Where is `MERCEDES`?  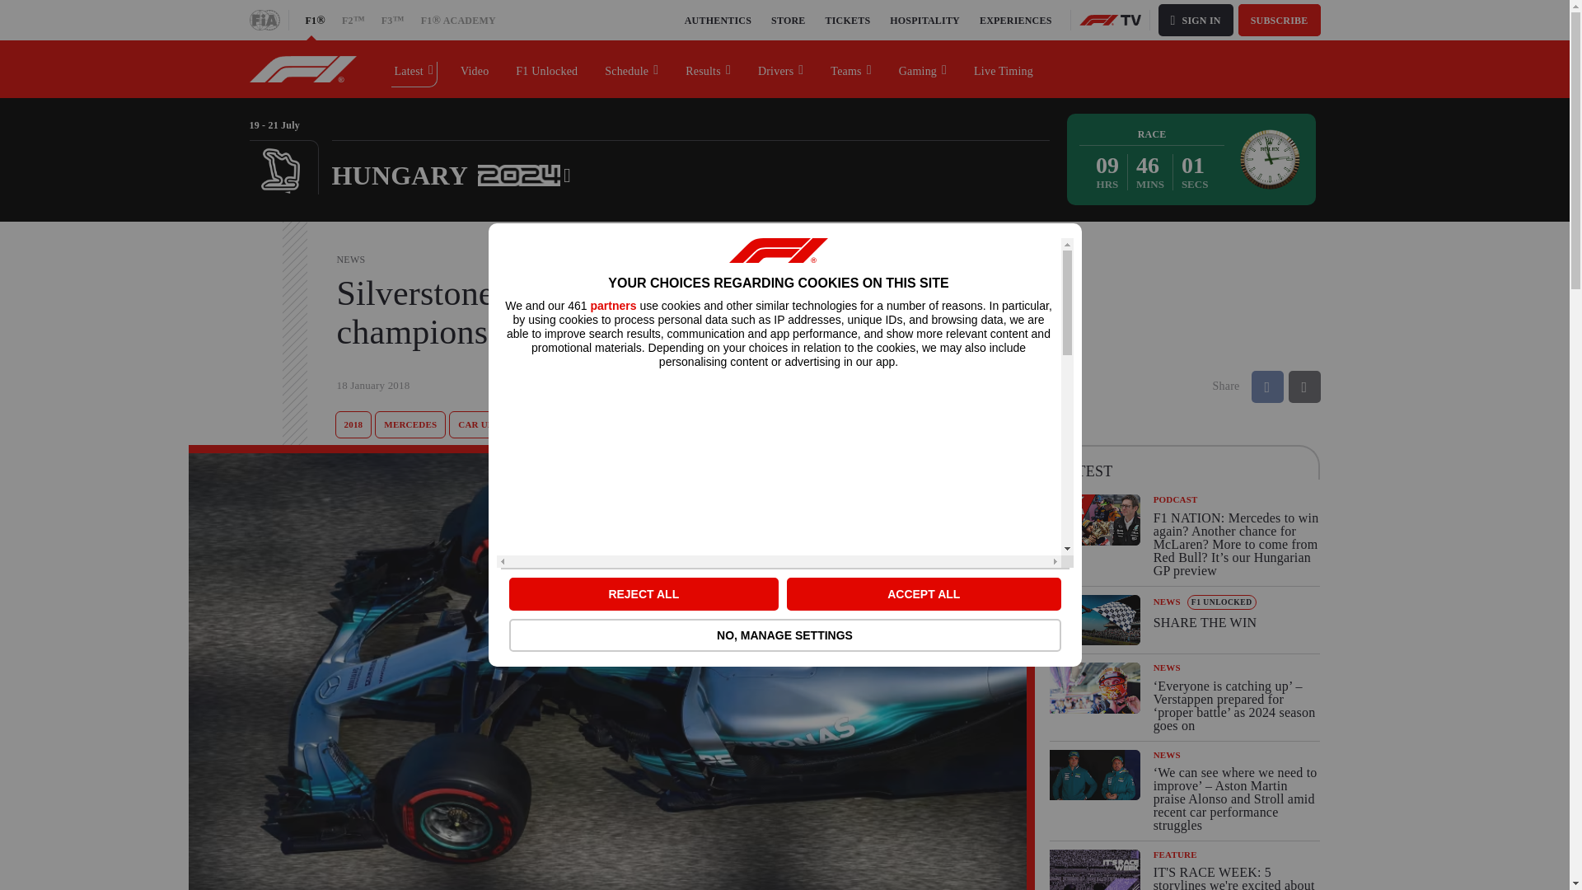
MERCEDES is located at coordinates (850, 68).